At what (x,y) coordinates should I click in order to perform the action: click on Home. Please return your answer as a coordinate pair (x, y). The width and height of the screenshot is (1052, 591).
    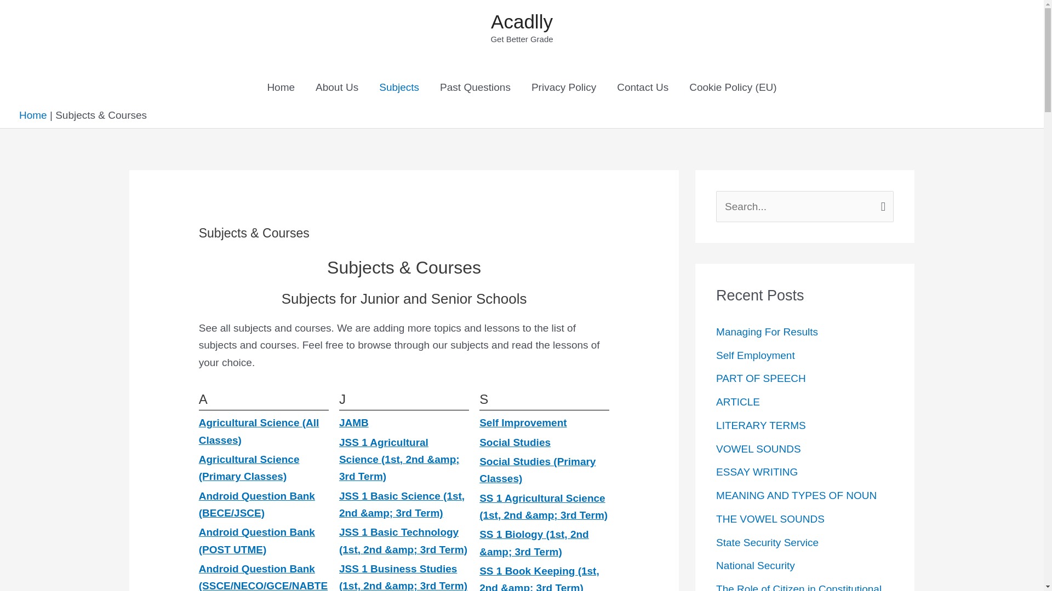
    Looking at the image, I should click on (33, 115).